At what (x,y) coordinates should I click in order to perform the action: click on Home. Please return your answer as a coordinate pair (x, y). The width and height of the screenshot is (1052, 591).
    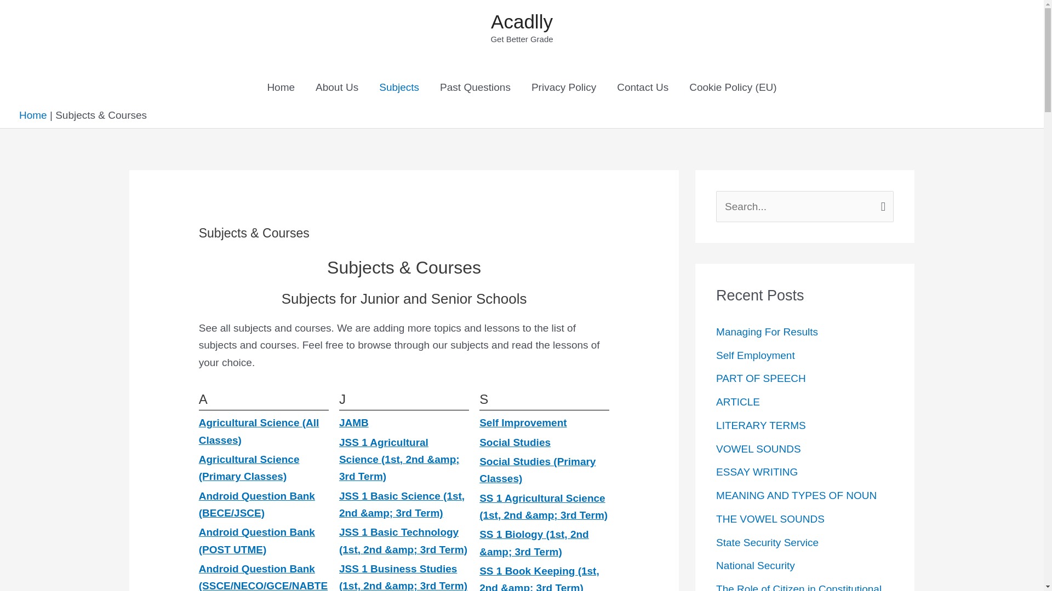
    Looking at the image, I should click on (33, 115).